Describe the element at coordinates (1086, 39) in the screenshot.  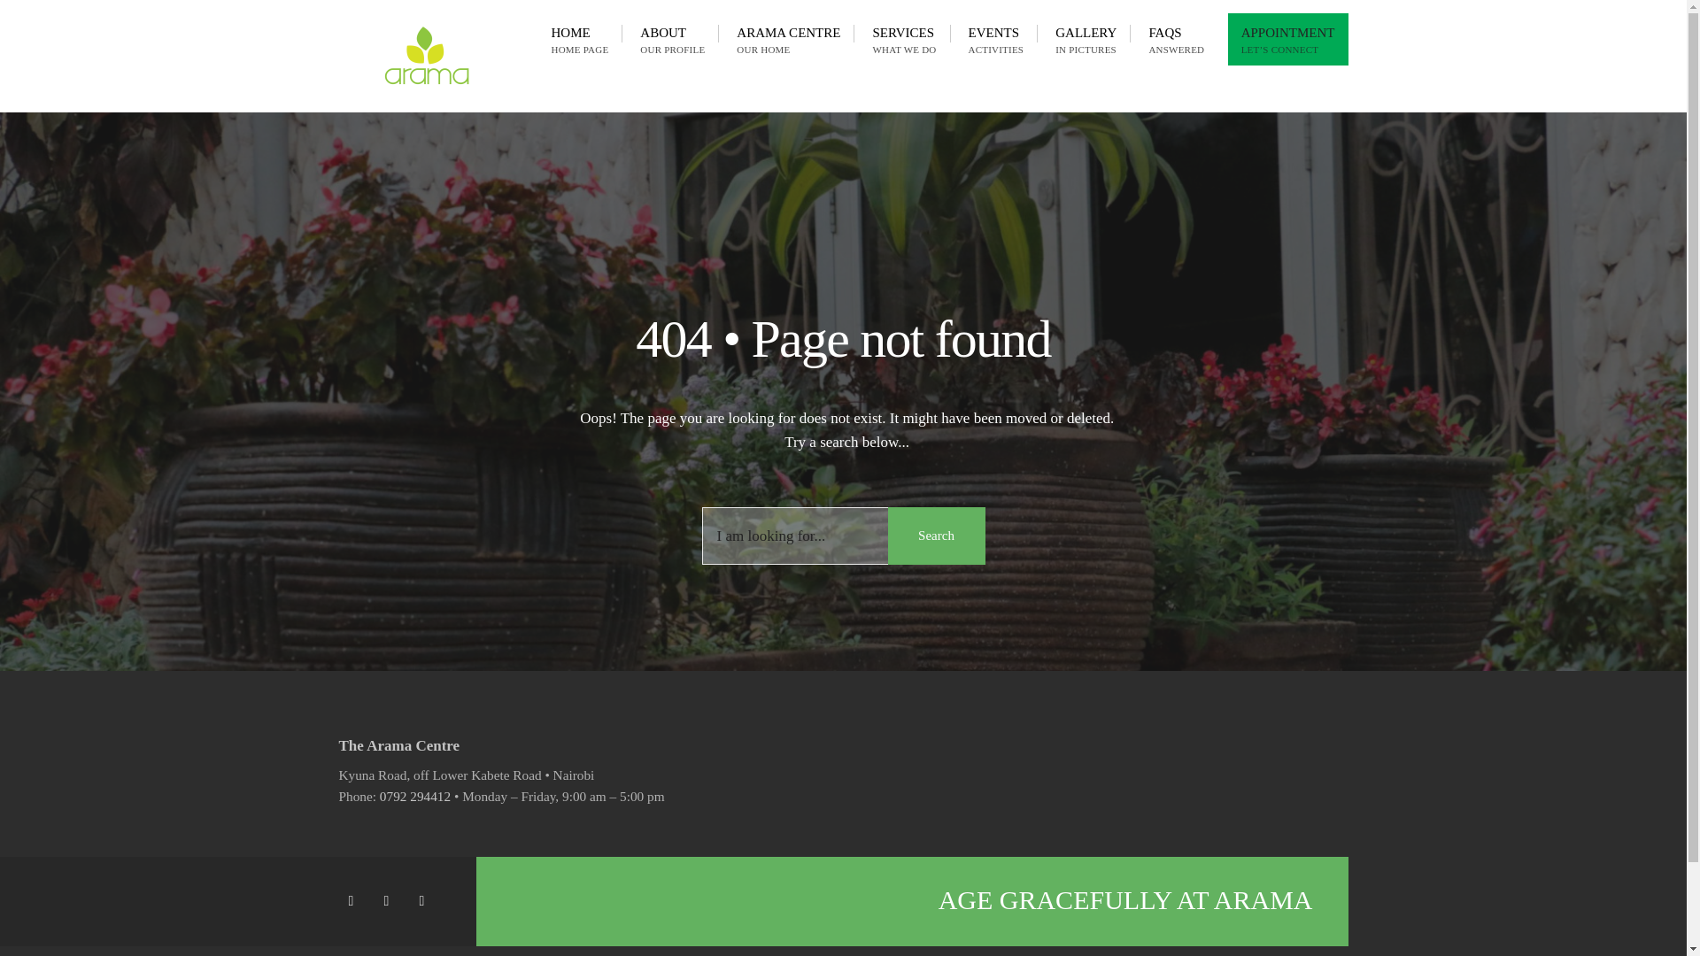
I see `Instagram` at that location.